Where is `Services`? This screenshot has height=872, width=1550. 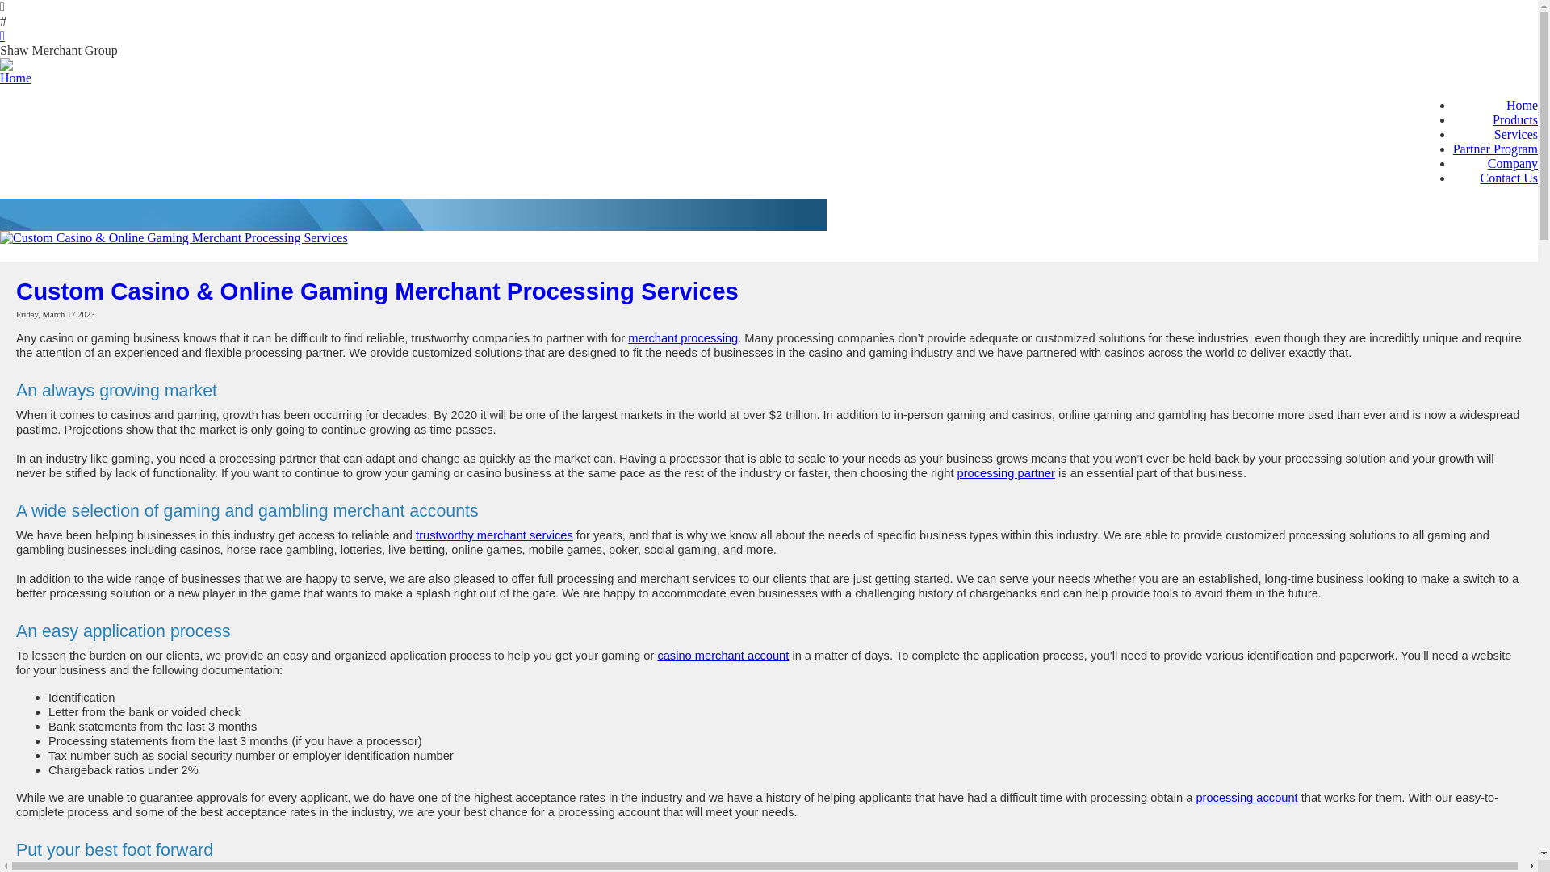 Services is located at coordinates (1515, 134).